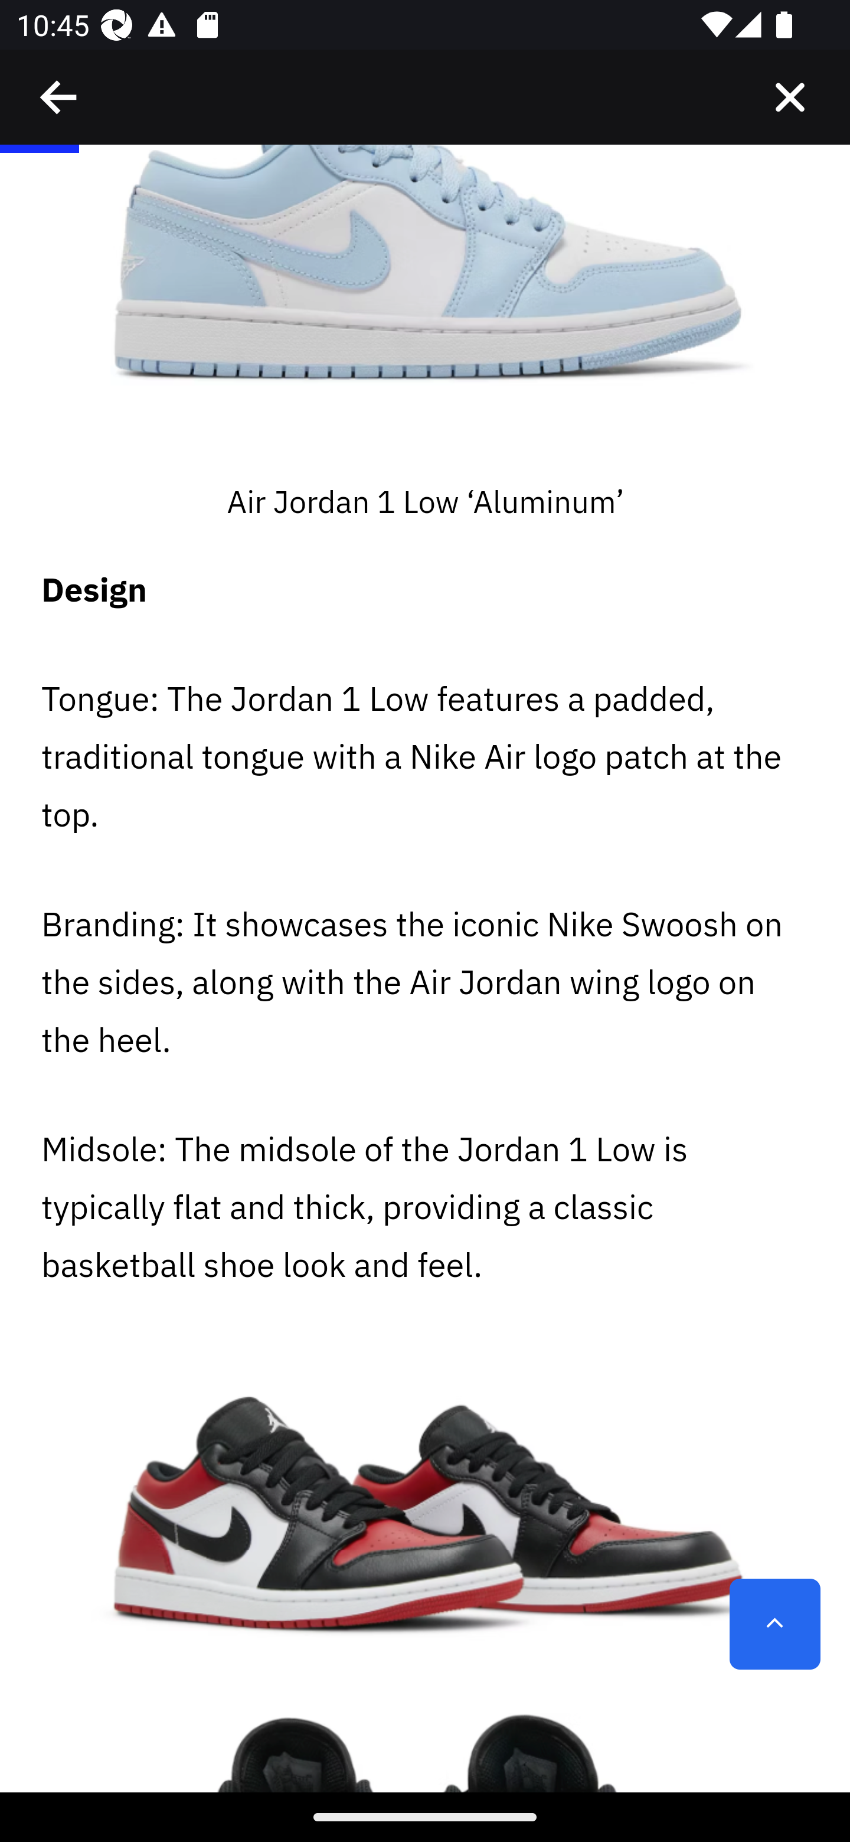  I want to click on (Women) Air Jordan 1 Low 'Aluminum' DC0774‑141, so click(425, 311).